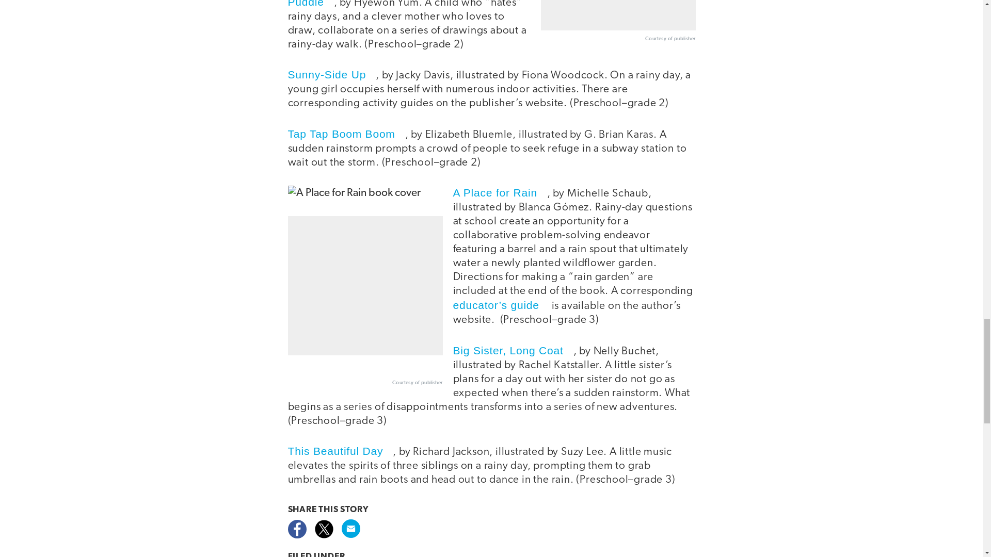 Image resolution: width=991 pixels, height=557 pixels. Describe the element at coordinates (332, 74) in the screenshot. I see `Sunny-Side Up` at that location.